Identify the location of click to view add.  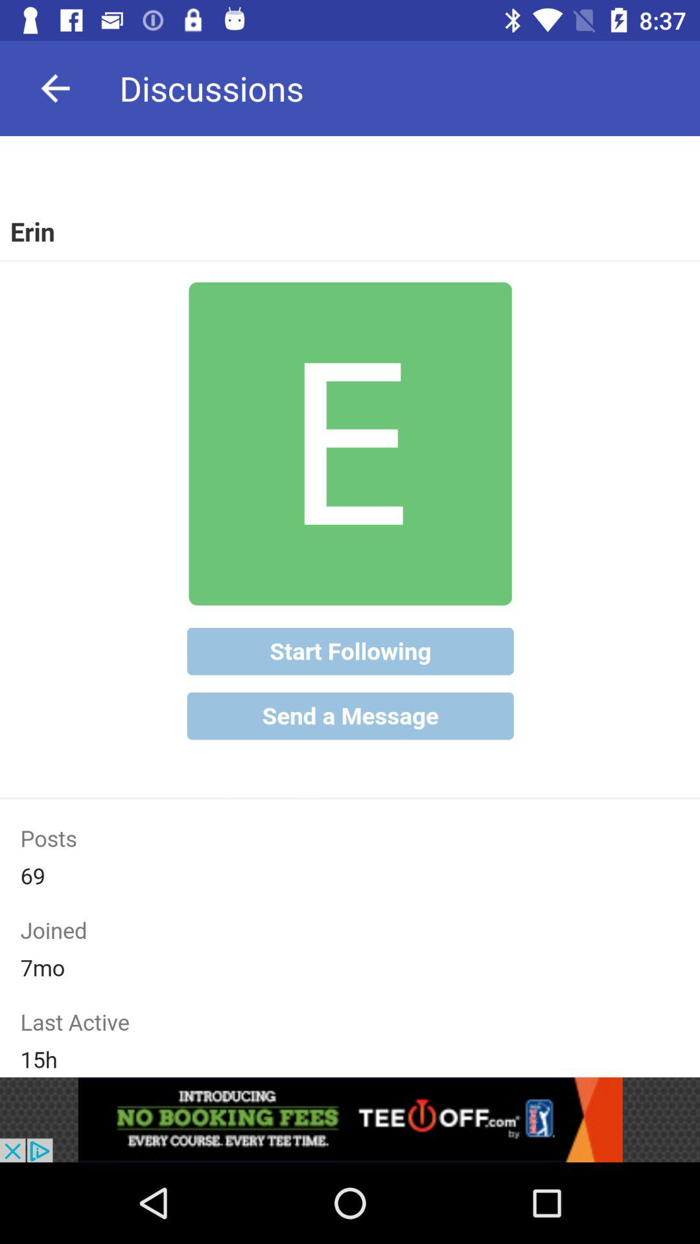
(350, 1120).